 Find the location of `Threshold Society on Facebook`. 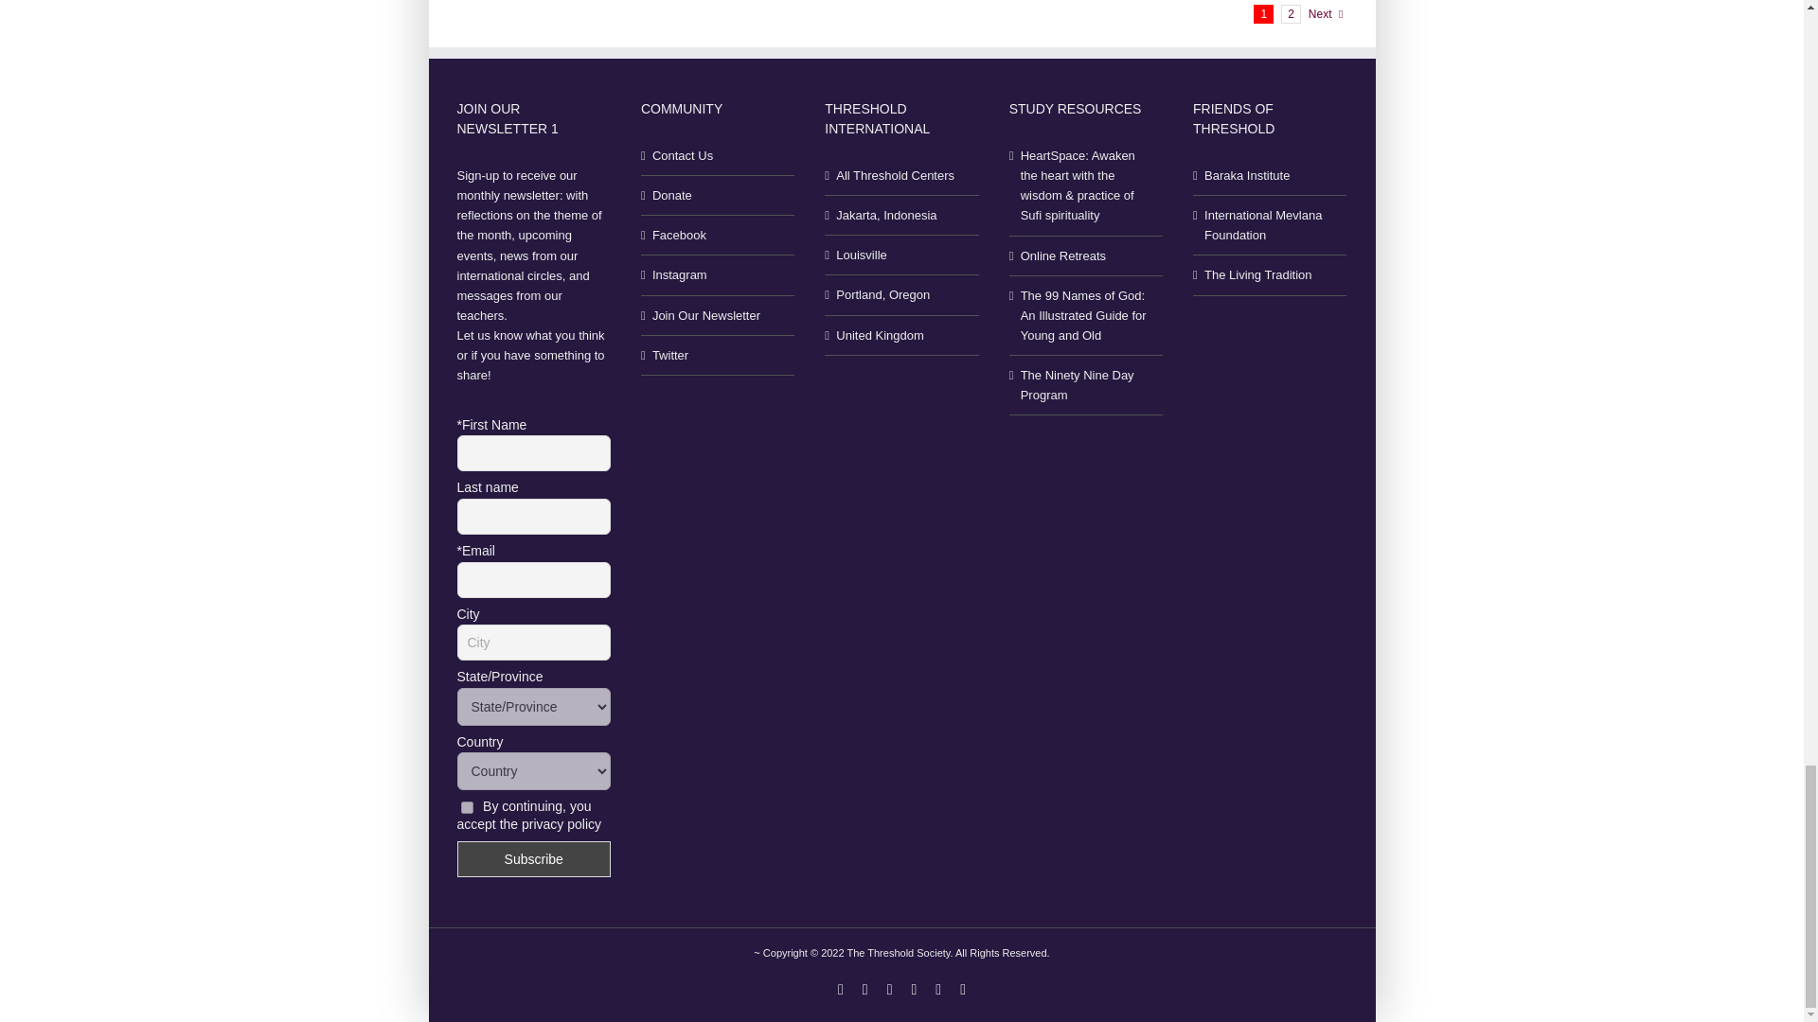

Threshold Society on Facebook is located at coordinates (719, 235).